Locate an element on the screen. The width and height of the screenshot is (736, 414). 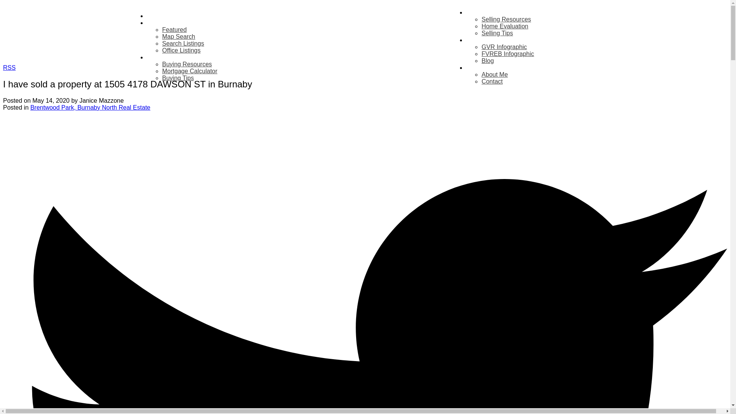
Featured is located at coordinates (174, 30).